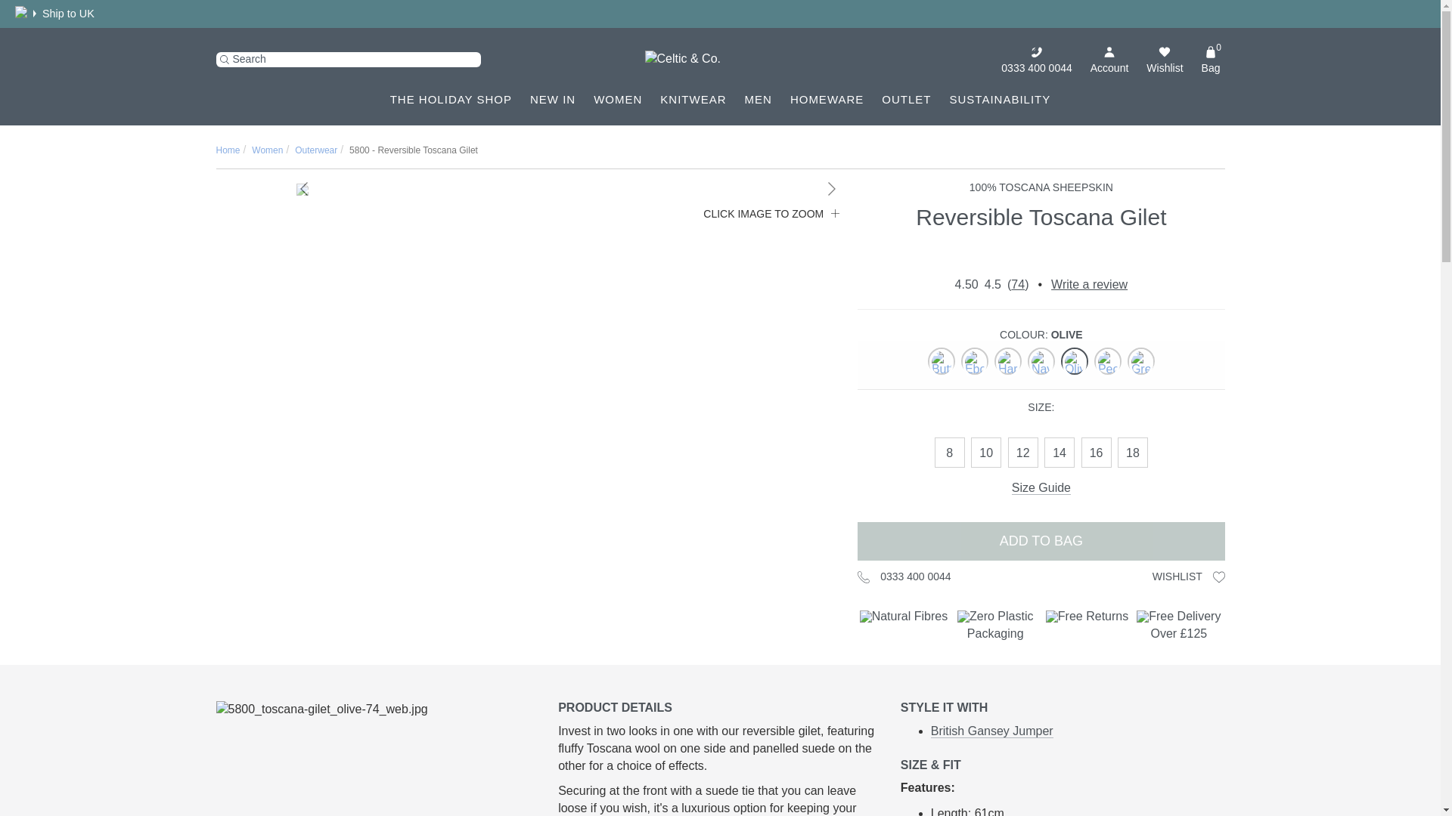 Image resolution: width=1452 pixels, height=816 pixels. What do you see at coordinates (758, 98) in the screenshot?
I see `Men` at bounding box center [758, 98].